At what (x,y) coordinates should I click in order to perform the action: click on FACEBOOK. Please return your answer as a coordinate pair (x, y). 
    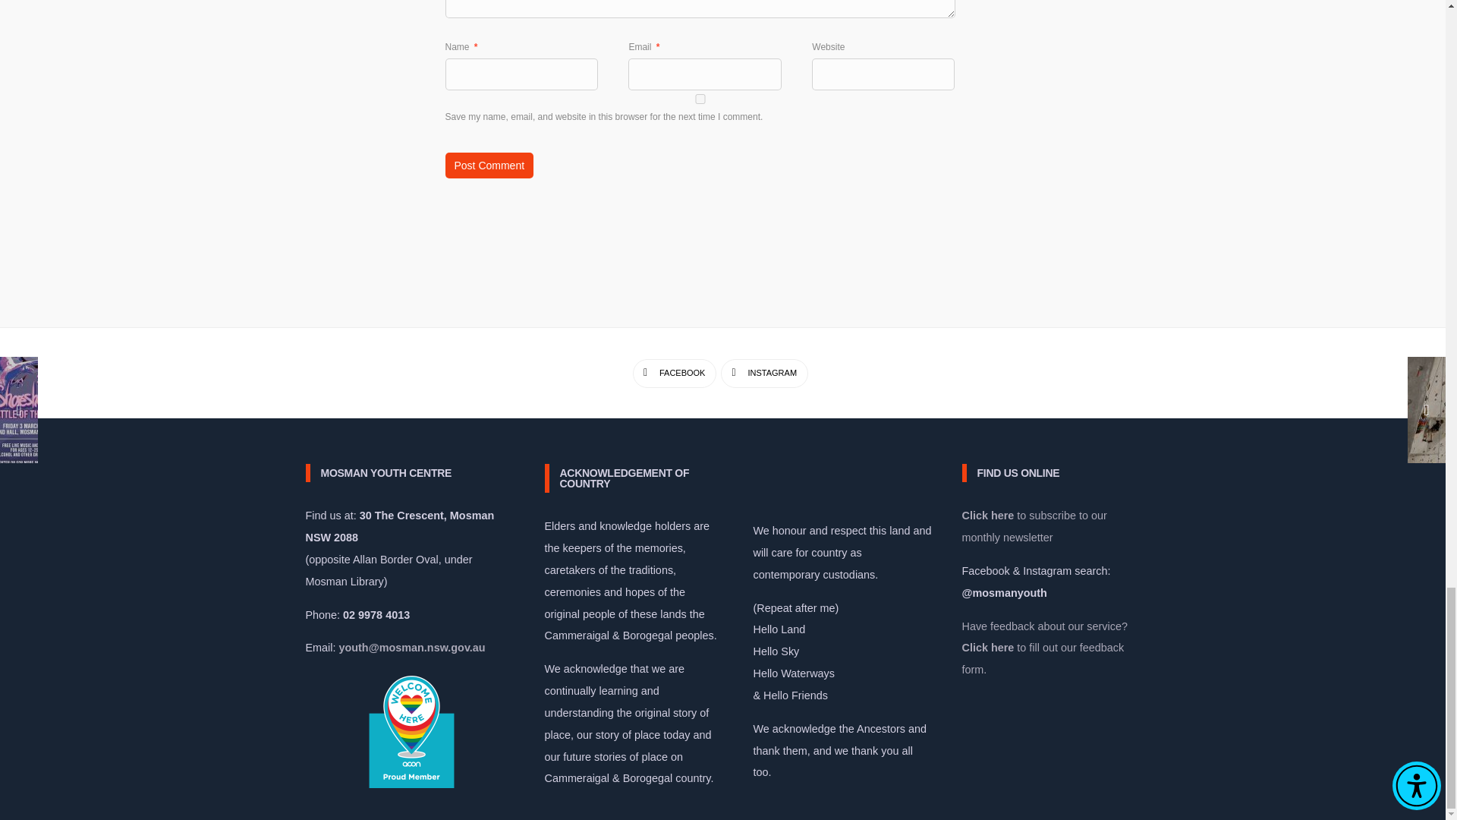
    Looking at the image, I should click on (674, 374).